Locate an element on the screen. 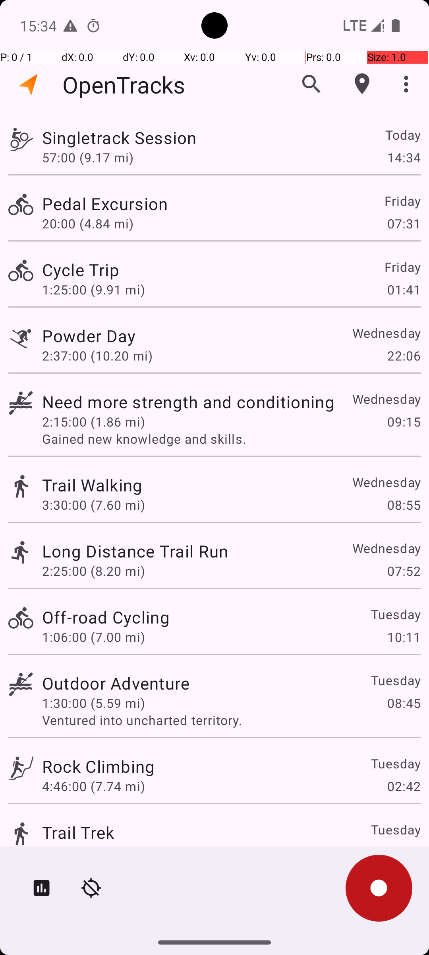 The width and height of the screenshot is (429, 955). 00:53 is located at coordinates (404, 852).